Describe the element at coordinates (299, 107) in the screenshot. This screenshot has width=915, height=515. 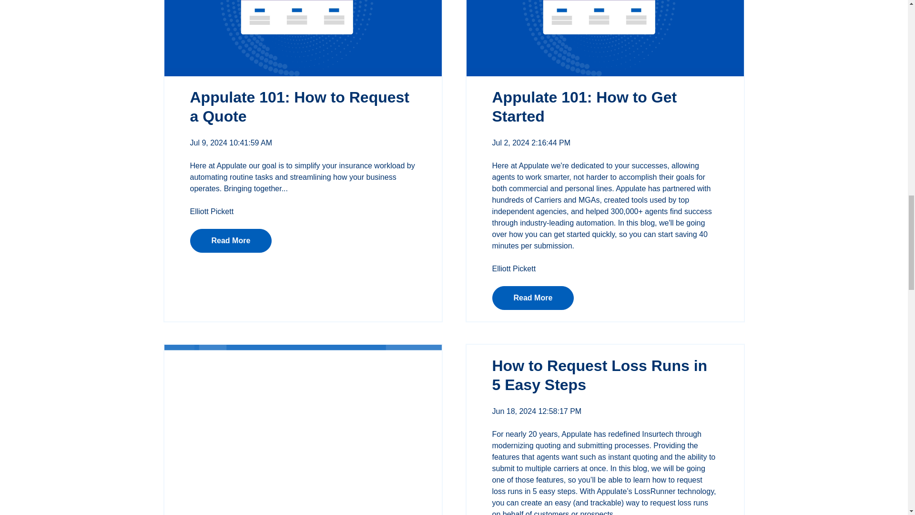
I see `Appulate 101: How to Request a Quote` at that location.